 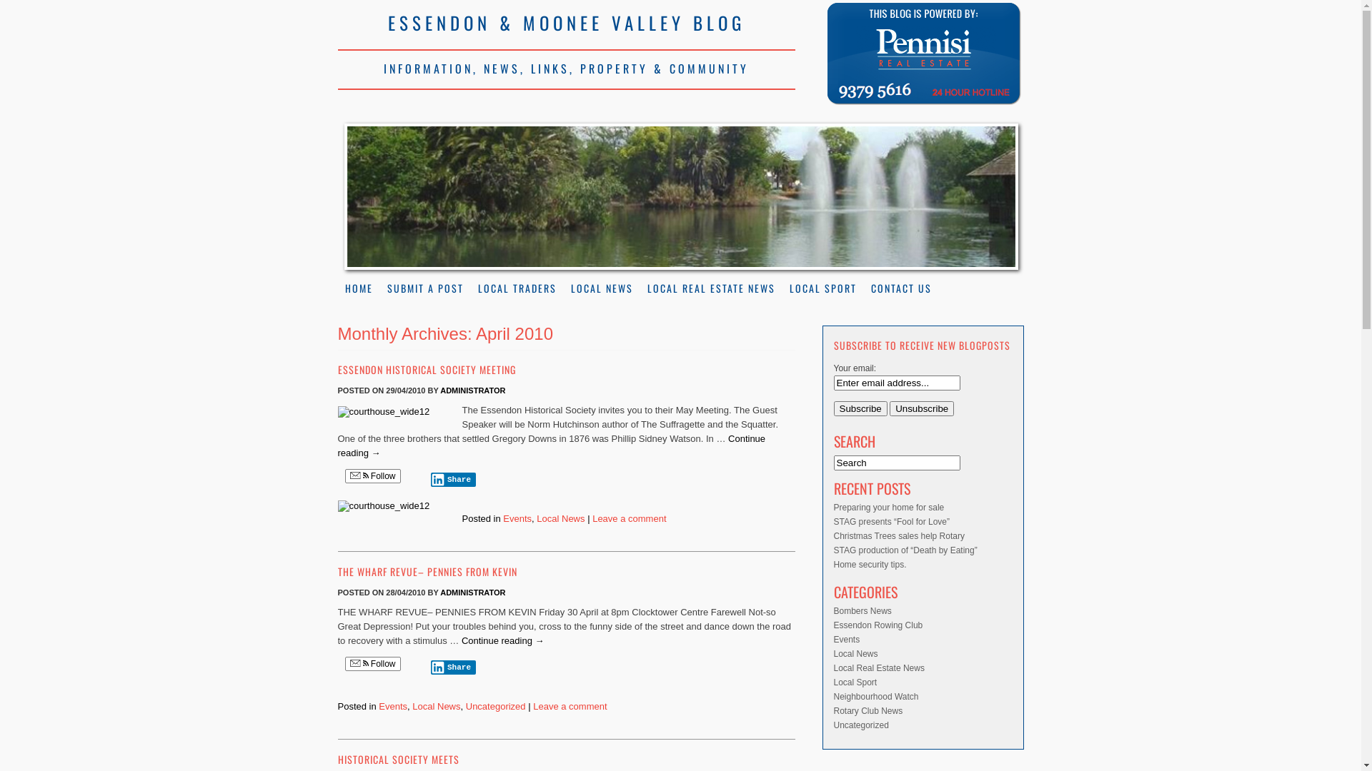 What do you see at coordinates (359, 664) in the screenshot?
I see `Email, RSS` at bounding box center [359, 664].